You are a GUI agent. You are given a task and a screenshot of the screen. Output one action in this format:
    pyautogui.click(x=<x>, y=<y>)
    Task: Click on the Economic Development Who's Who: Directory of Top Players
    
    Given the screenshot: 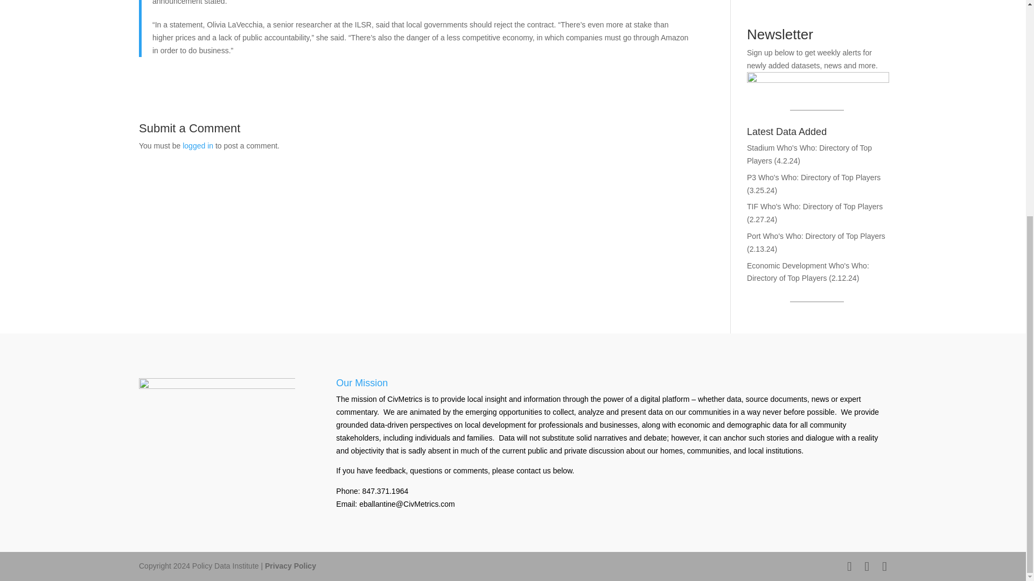 What is the action you would take?
    pyautogui.click(x=808, y=272)
    